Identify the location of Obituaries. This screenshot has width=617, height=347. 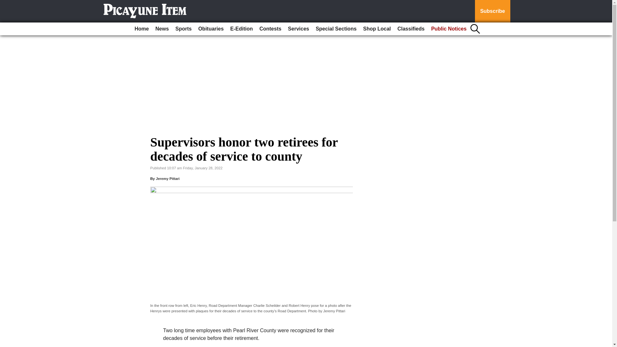
(211, 29).